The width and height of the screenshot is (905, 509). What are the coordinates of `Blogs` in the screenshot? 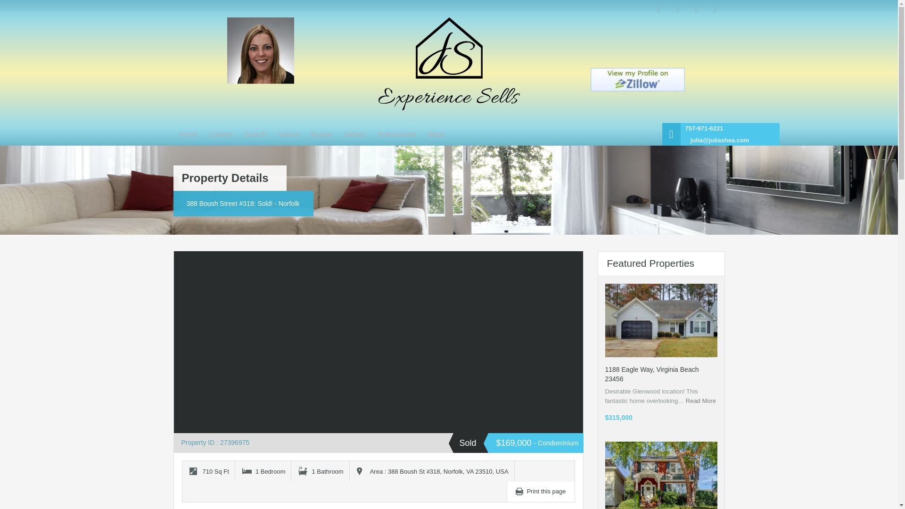 It's located at (436, 134).